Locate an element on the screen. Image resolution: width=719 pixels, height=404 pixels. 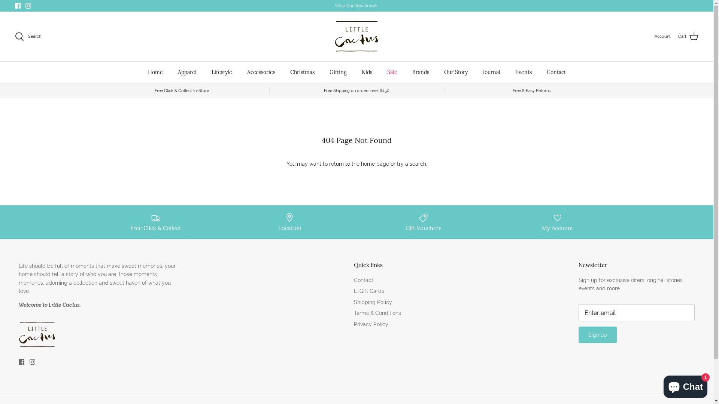
Contact is located at coordinates (363, 280).